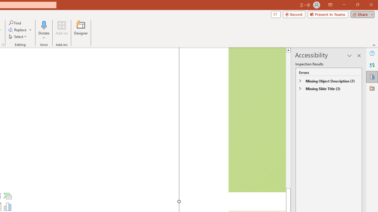 The height and width of the screenshot is (212, 378). What do you see at coordinates (8, 207) in the screenshot?
I see `Insert Chart` at bounding box center [8, 207].